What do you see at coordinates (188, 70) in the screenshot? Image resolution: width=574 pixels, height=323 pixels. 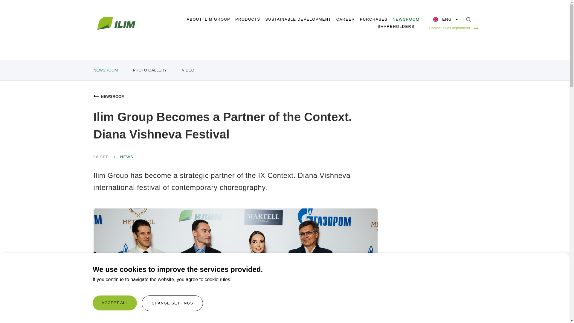 I see `VIDEO` at bounding box center [188, 70].